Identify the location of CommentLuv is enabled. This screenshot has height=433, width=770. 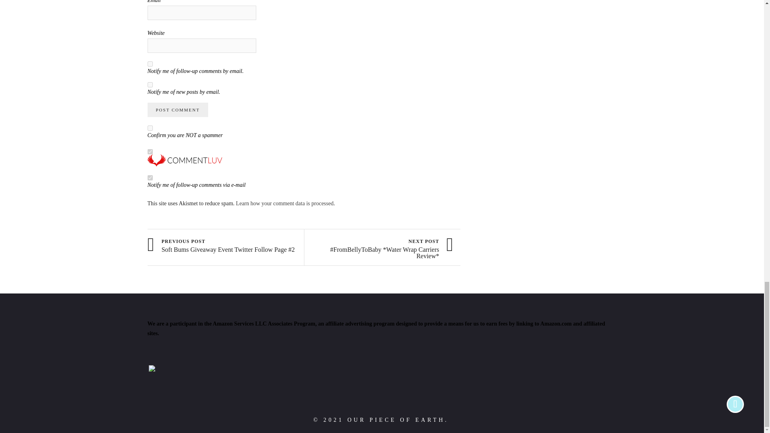
(185, 164).